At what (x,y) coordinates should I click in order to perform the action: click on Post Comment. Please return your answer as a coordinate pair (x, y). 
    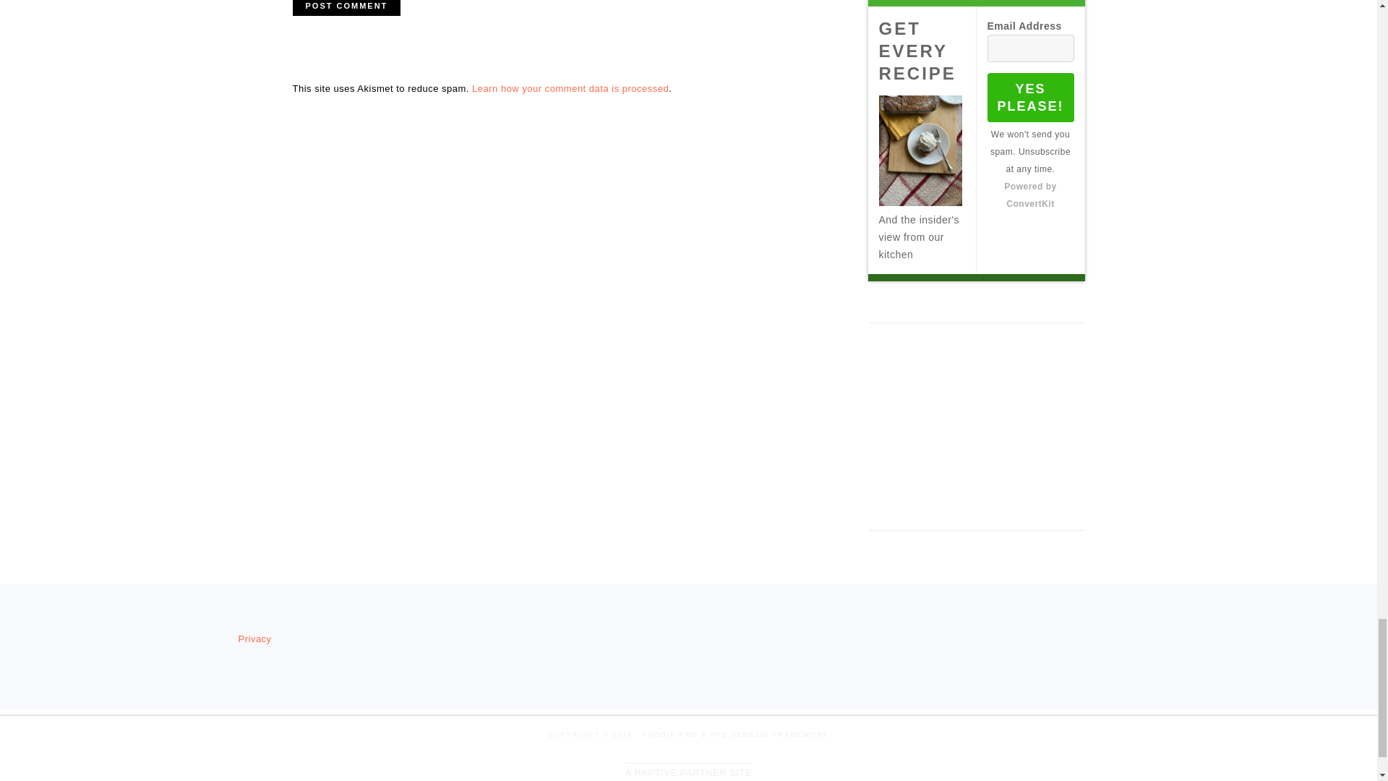
    Looking at the image, I should click on (346, 7).